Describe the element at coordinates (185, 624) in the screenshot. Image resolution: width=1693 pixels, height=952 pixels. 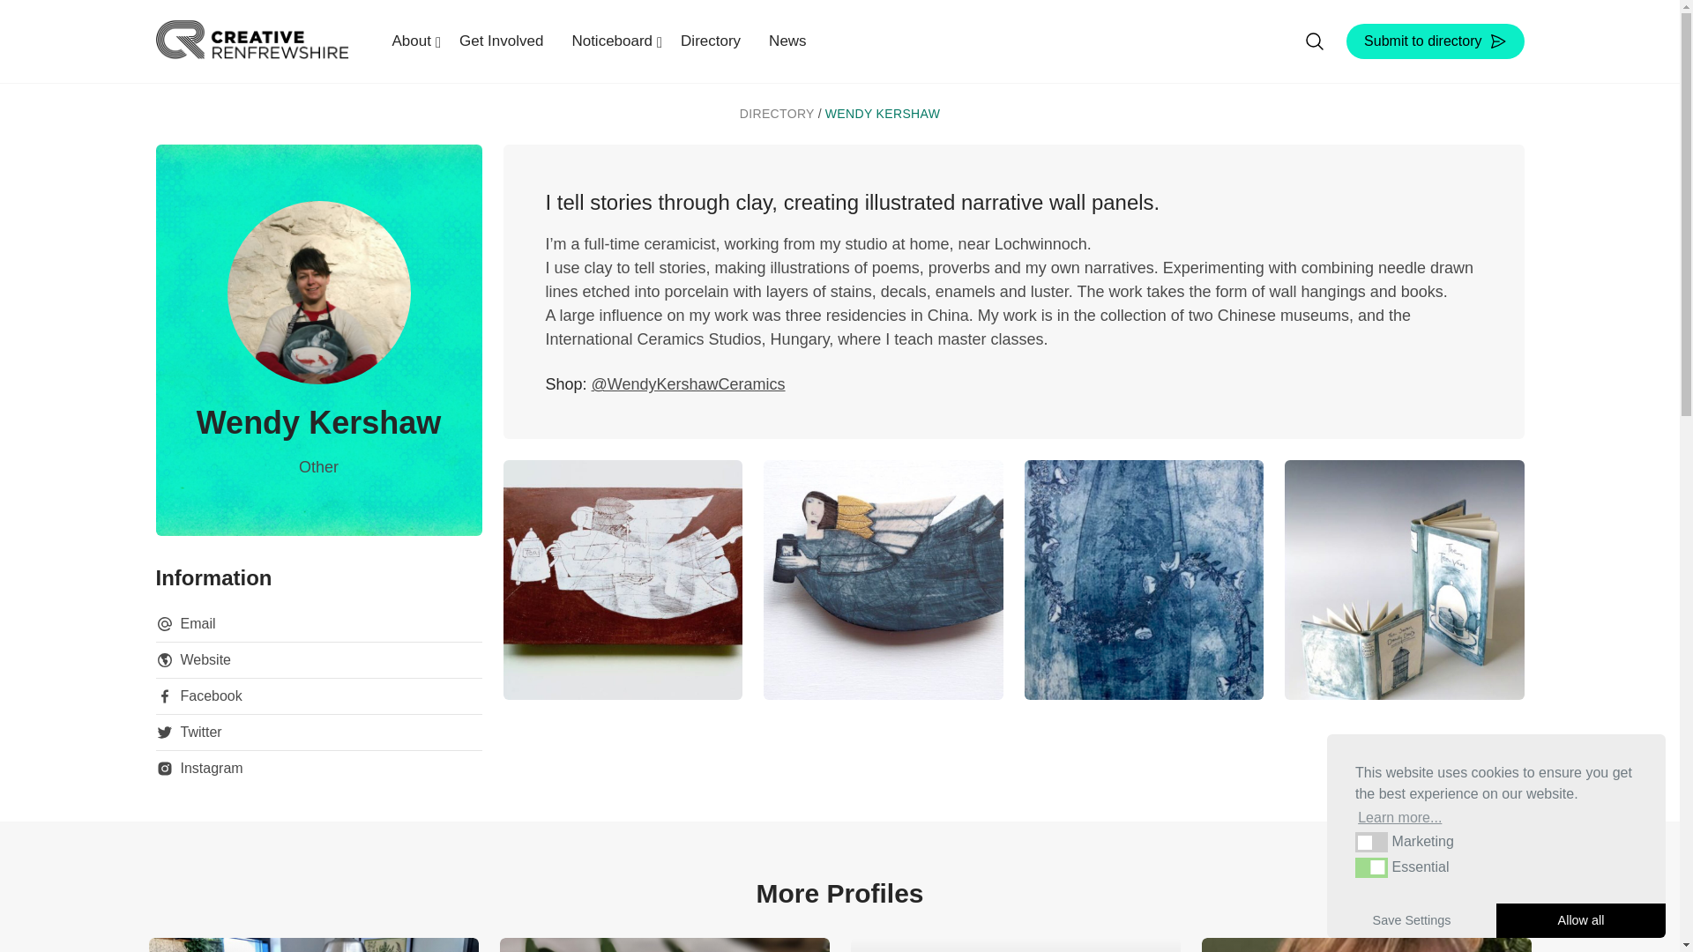
I see `Email` at that location.